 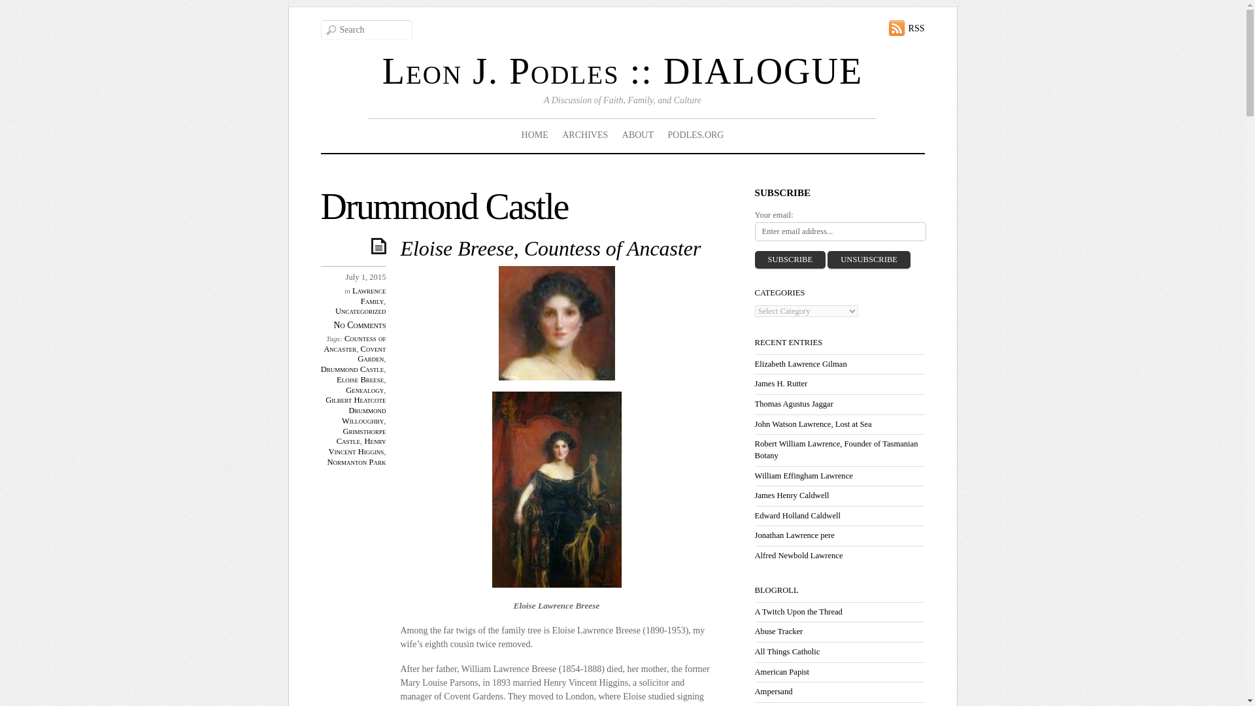 What do you see at coordinates (778, 631) in the screenshot?
I see `A digest of links to media coverage of clergy abuse.` at bounding box center [778, 631].